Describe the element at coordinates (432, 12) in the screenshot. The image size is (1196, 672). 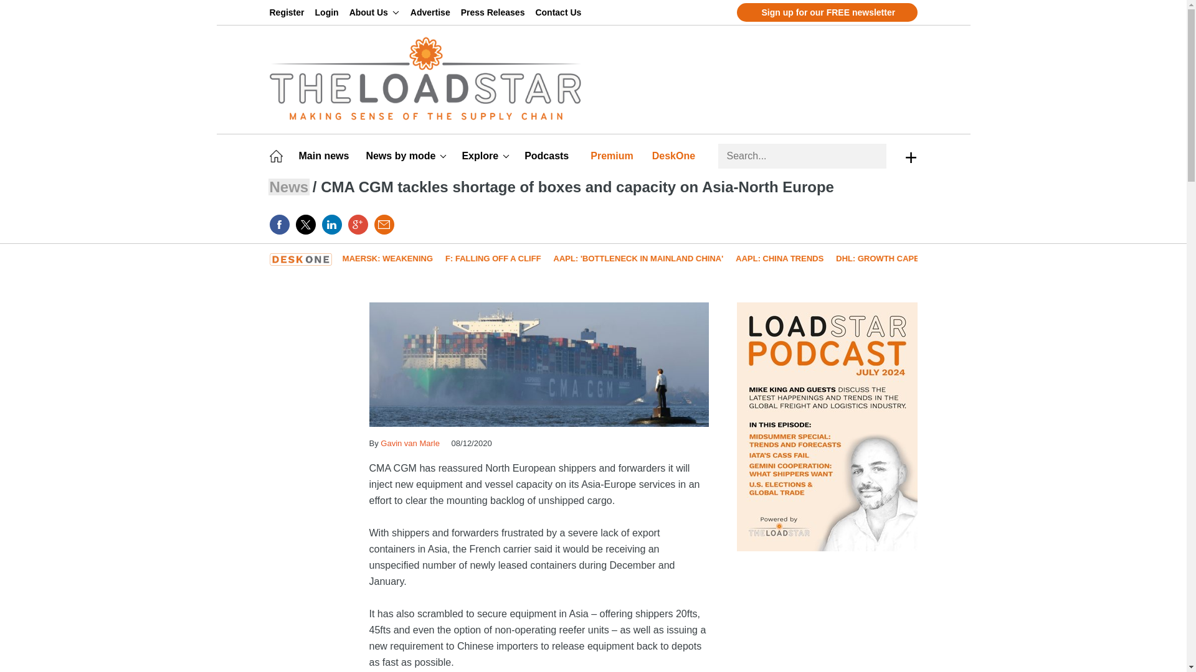
I see `Advertise` at that location.